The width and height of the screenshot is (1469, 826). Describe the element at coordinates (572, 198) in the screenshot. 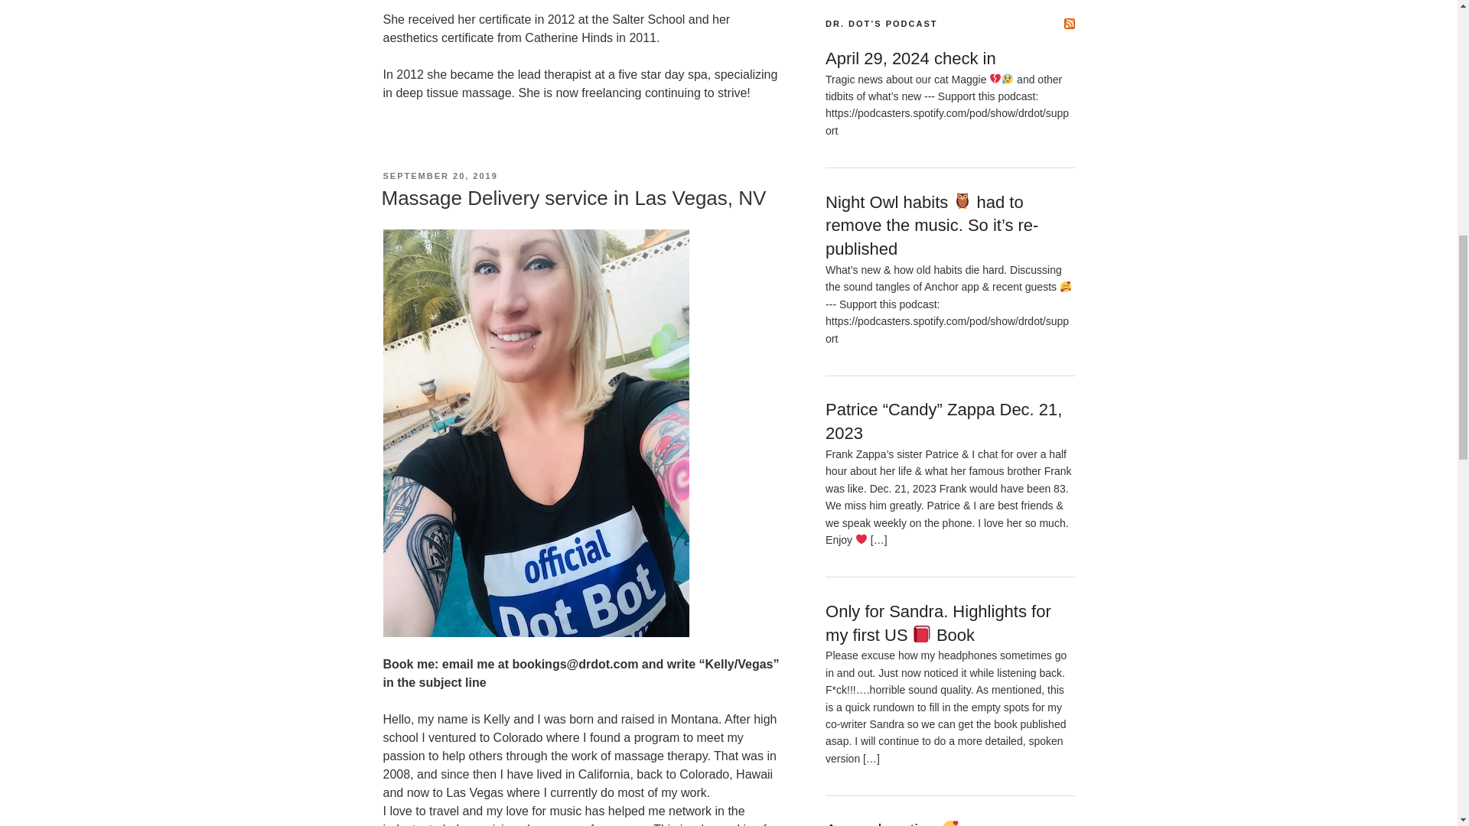

I see `Massage Delivery service in Las Vegas, NV` at that location.